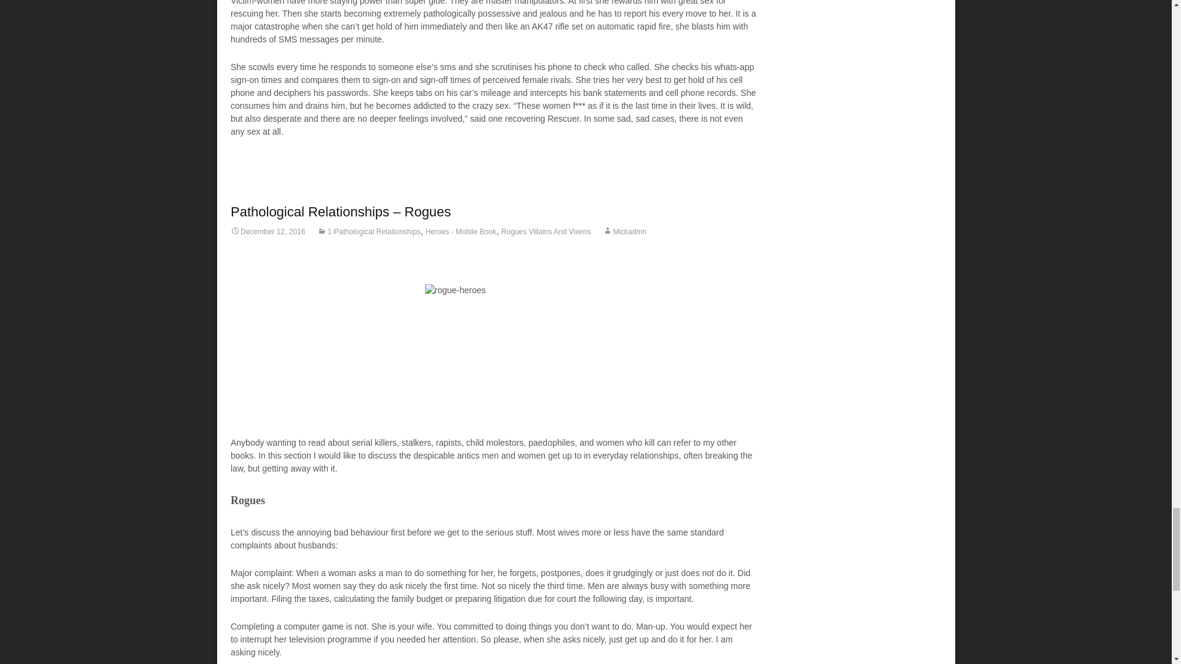  What do you see at coordinates (460, 232) in the screenshot?
I see `Heroes - Mobile Book` at bounding box center [460, 232].